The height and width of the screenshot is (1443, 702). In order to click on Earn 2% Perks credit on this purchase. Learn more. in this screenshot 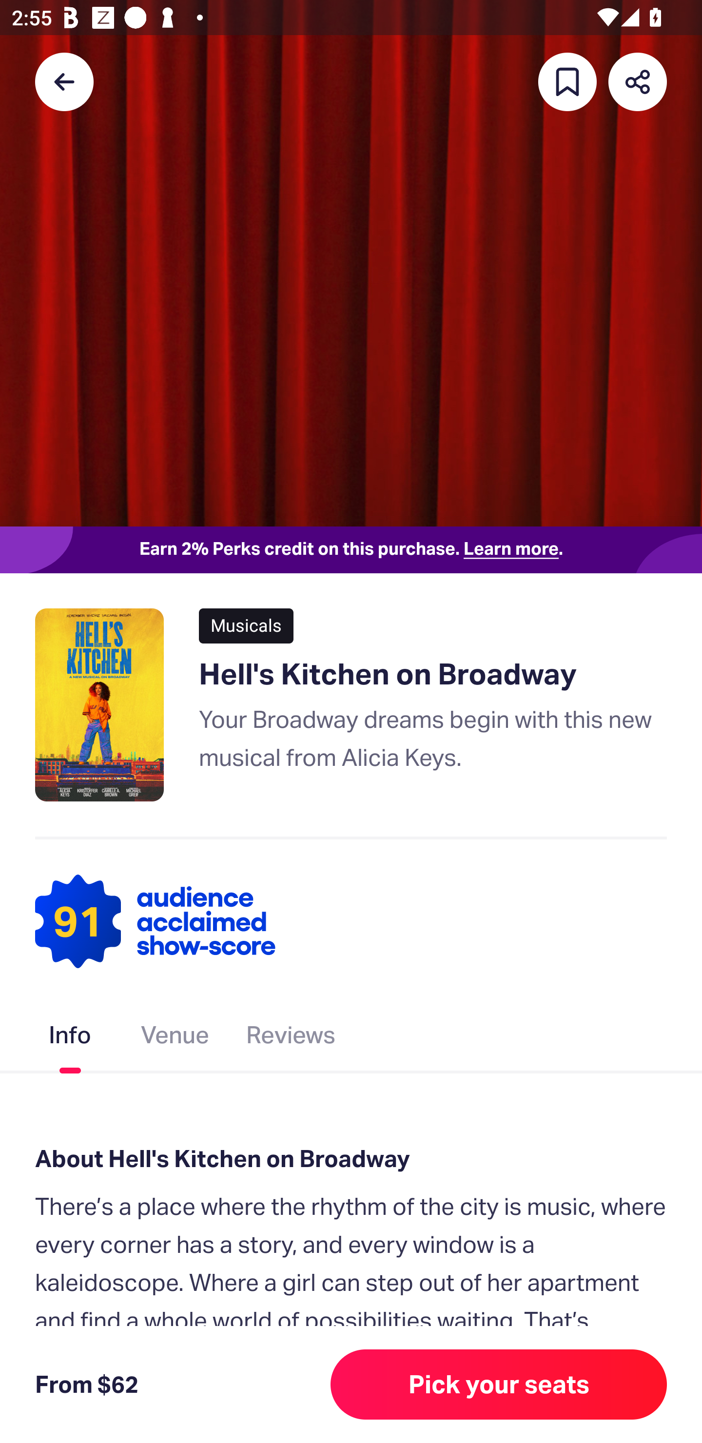, I will do `click(351, 550)`.